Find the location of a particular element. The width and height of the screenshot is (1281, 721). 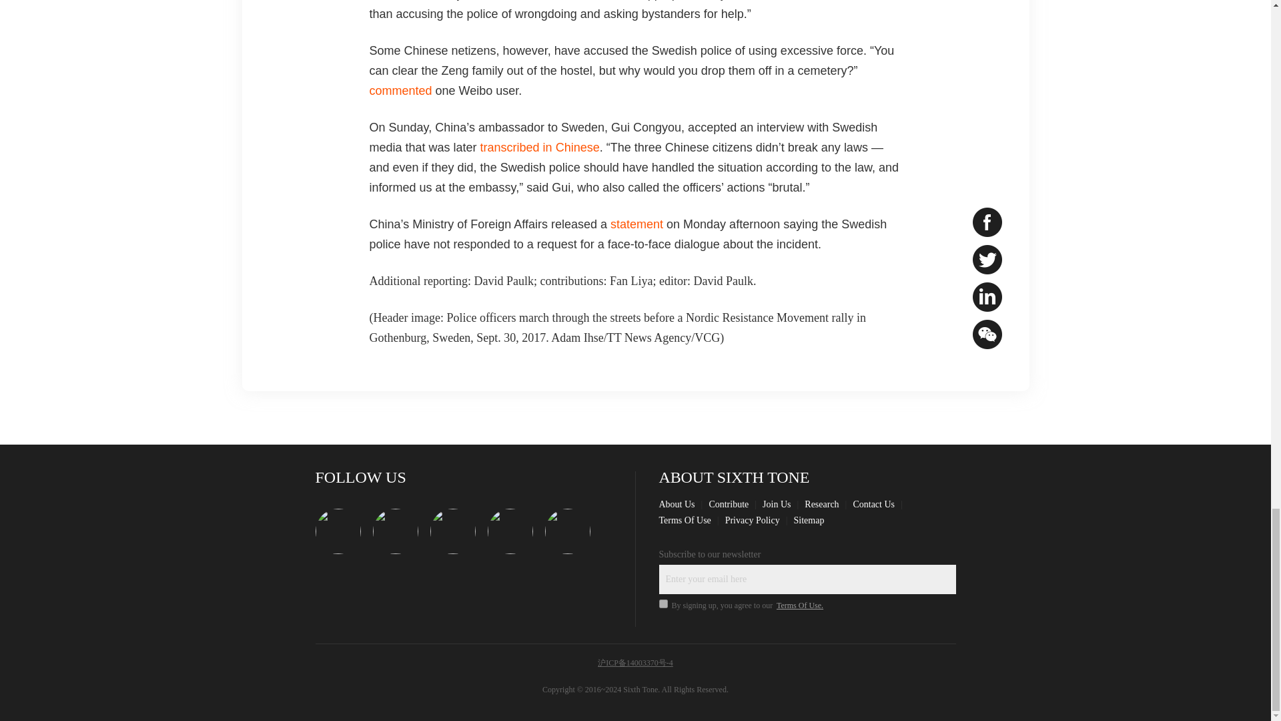

Contact Us is located at coordinates (873, 504).